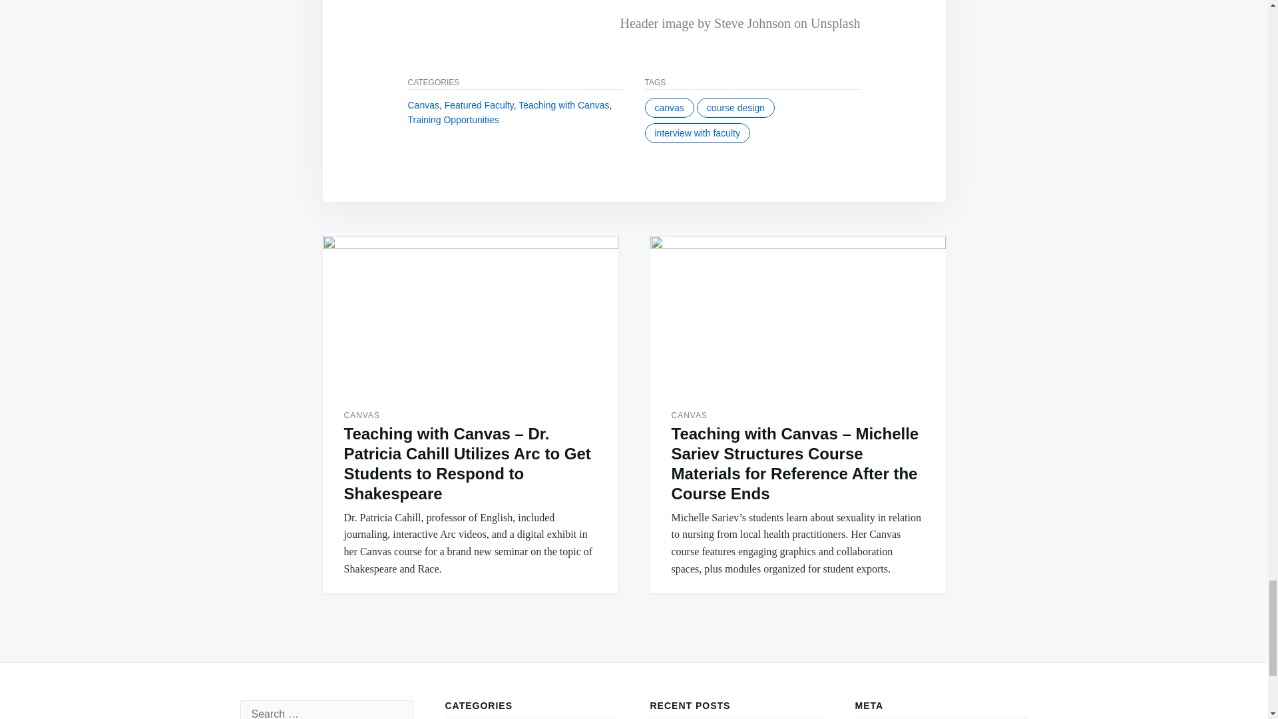 Image resolution: width=1278 pixels, height=719 pixels. I want to click on canvas, so click(668, 108).